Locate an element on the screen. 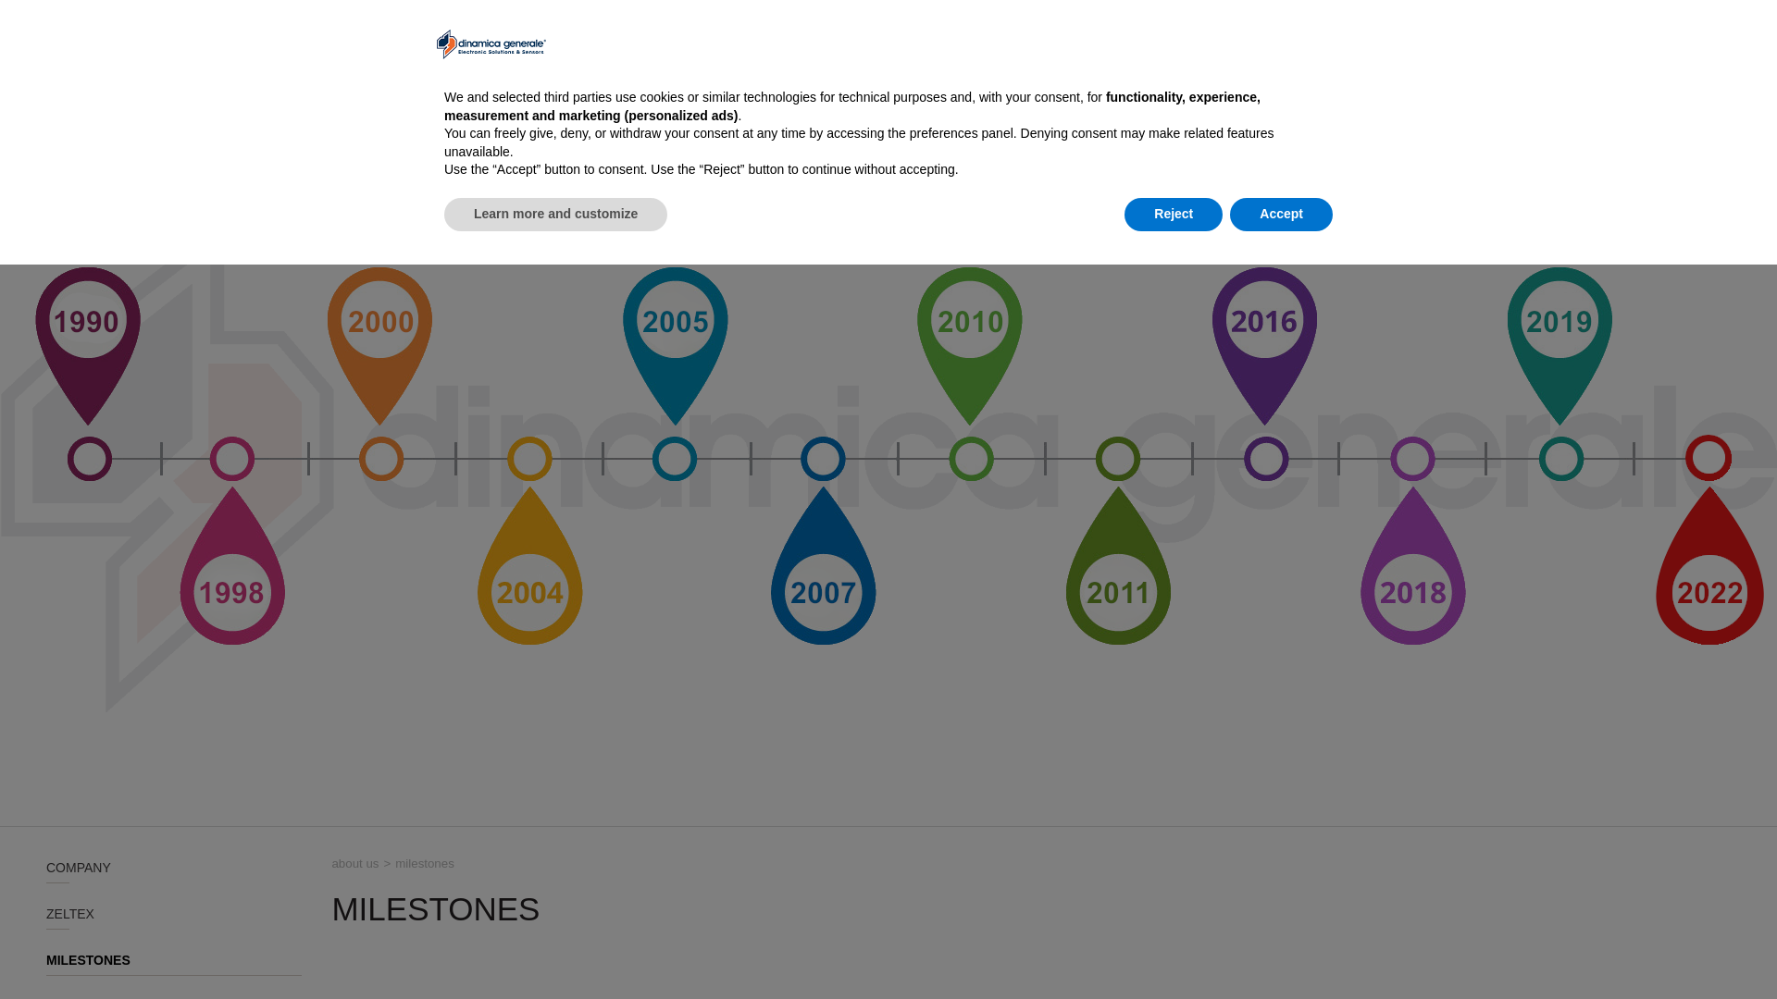 The width and height of the screenshot is (1777, 999). PRODUCTS is located at coordinates (1193, 62).